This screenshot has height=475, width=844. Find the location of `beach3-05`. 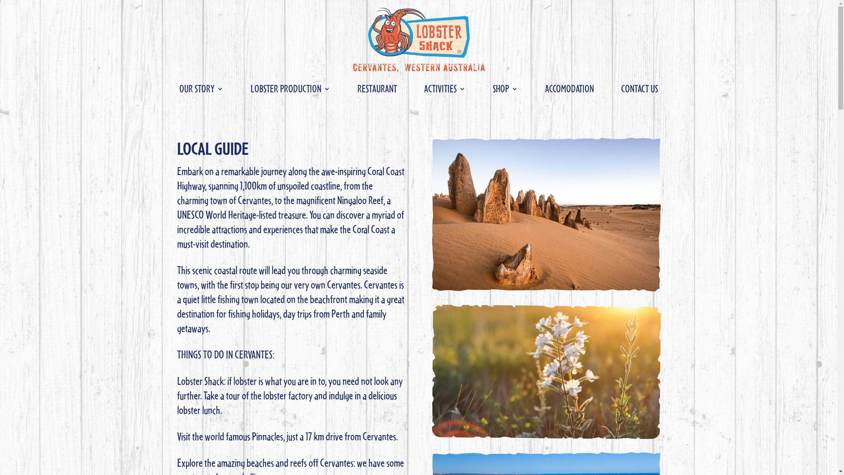

beach3-05 is located at coordinates (546, 215).